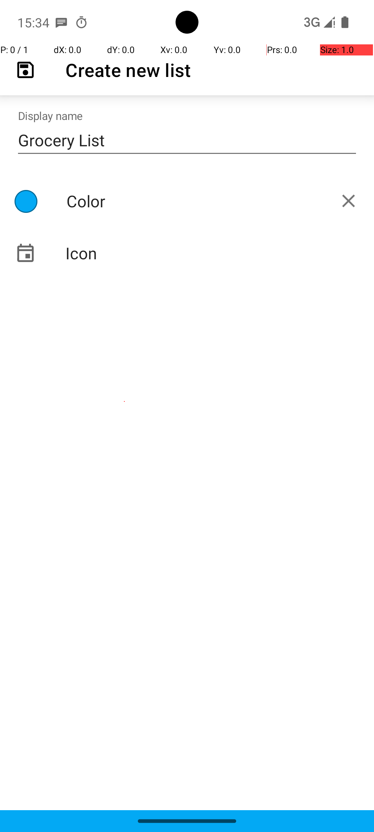  I want to click on Create new list, so click(128, 70).